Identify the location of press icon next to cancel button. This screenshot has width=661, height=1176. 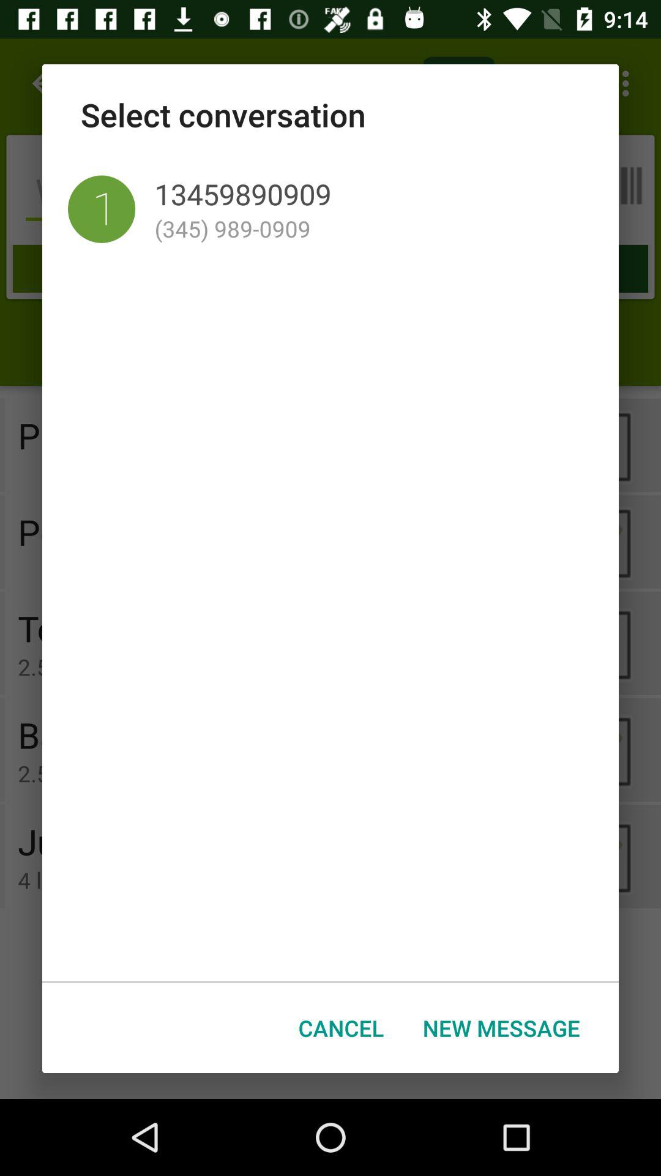
(501, 1028).